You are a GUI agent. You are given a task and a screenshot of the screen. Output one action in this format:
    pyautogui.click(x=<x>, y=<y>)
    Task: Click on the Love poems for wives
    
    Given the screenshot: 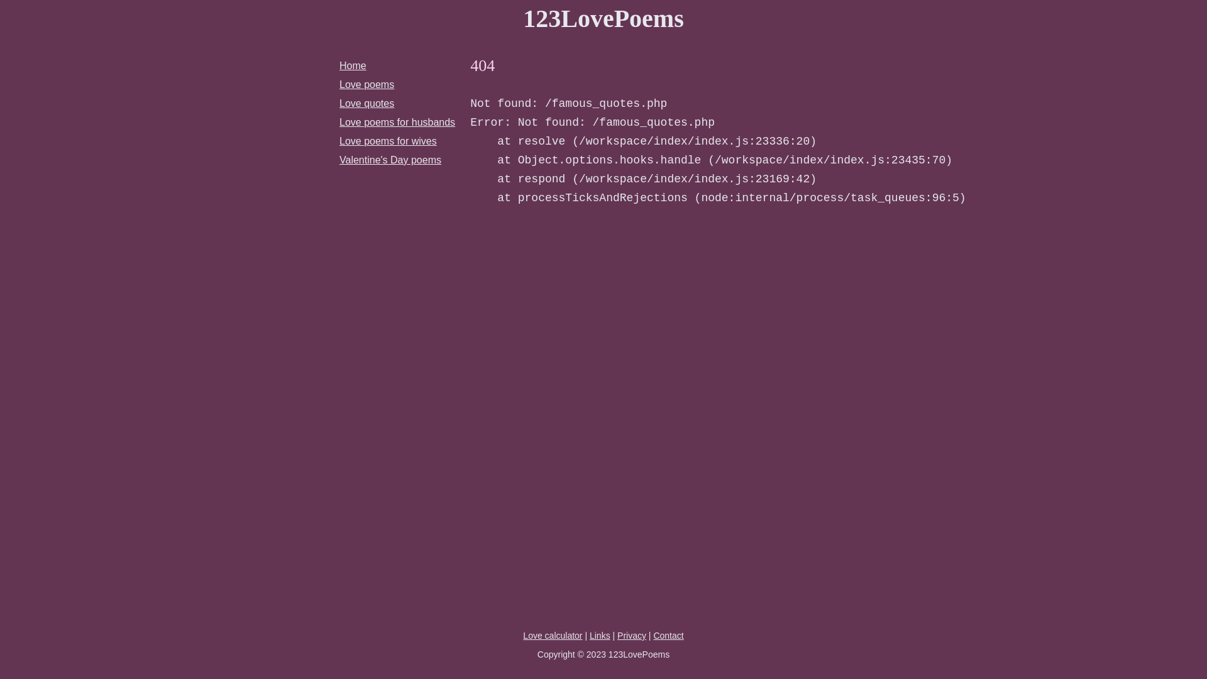 What is the action you would take?
    pyautogui.click(x=389, y=141)
    